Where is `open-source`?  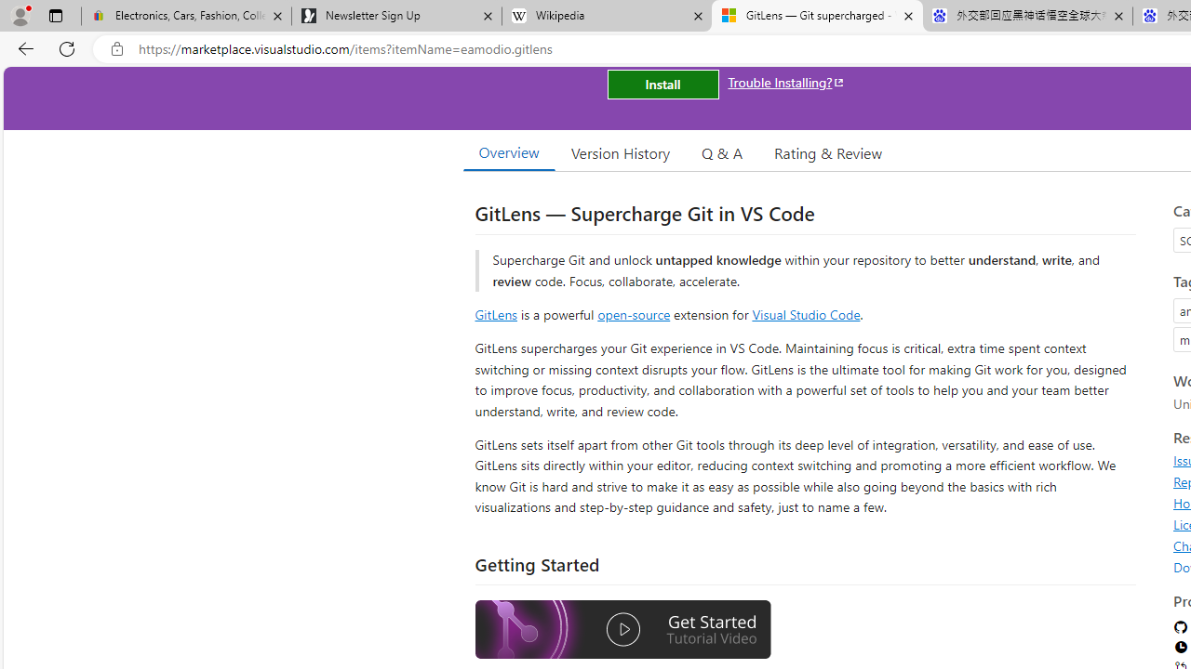
open-source is located at coordinates (634, 314).